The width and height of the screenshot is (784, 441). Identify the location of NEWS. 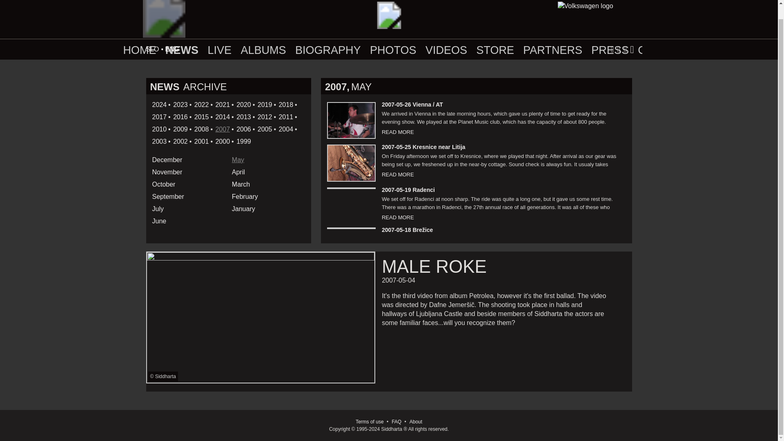
(182, 50).